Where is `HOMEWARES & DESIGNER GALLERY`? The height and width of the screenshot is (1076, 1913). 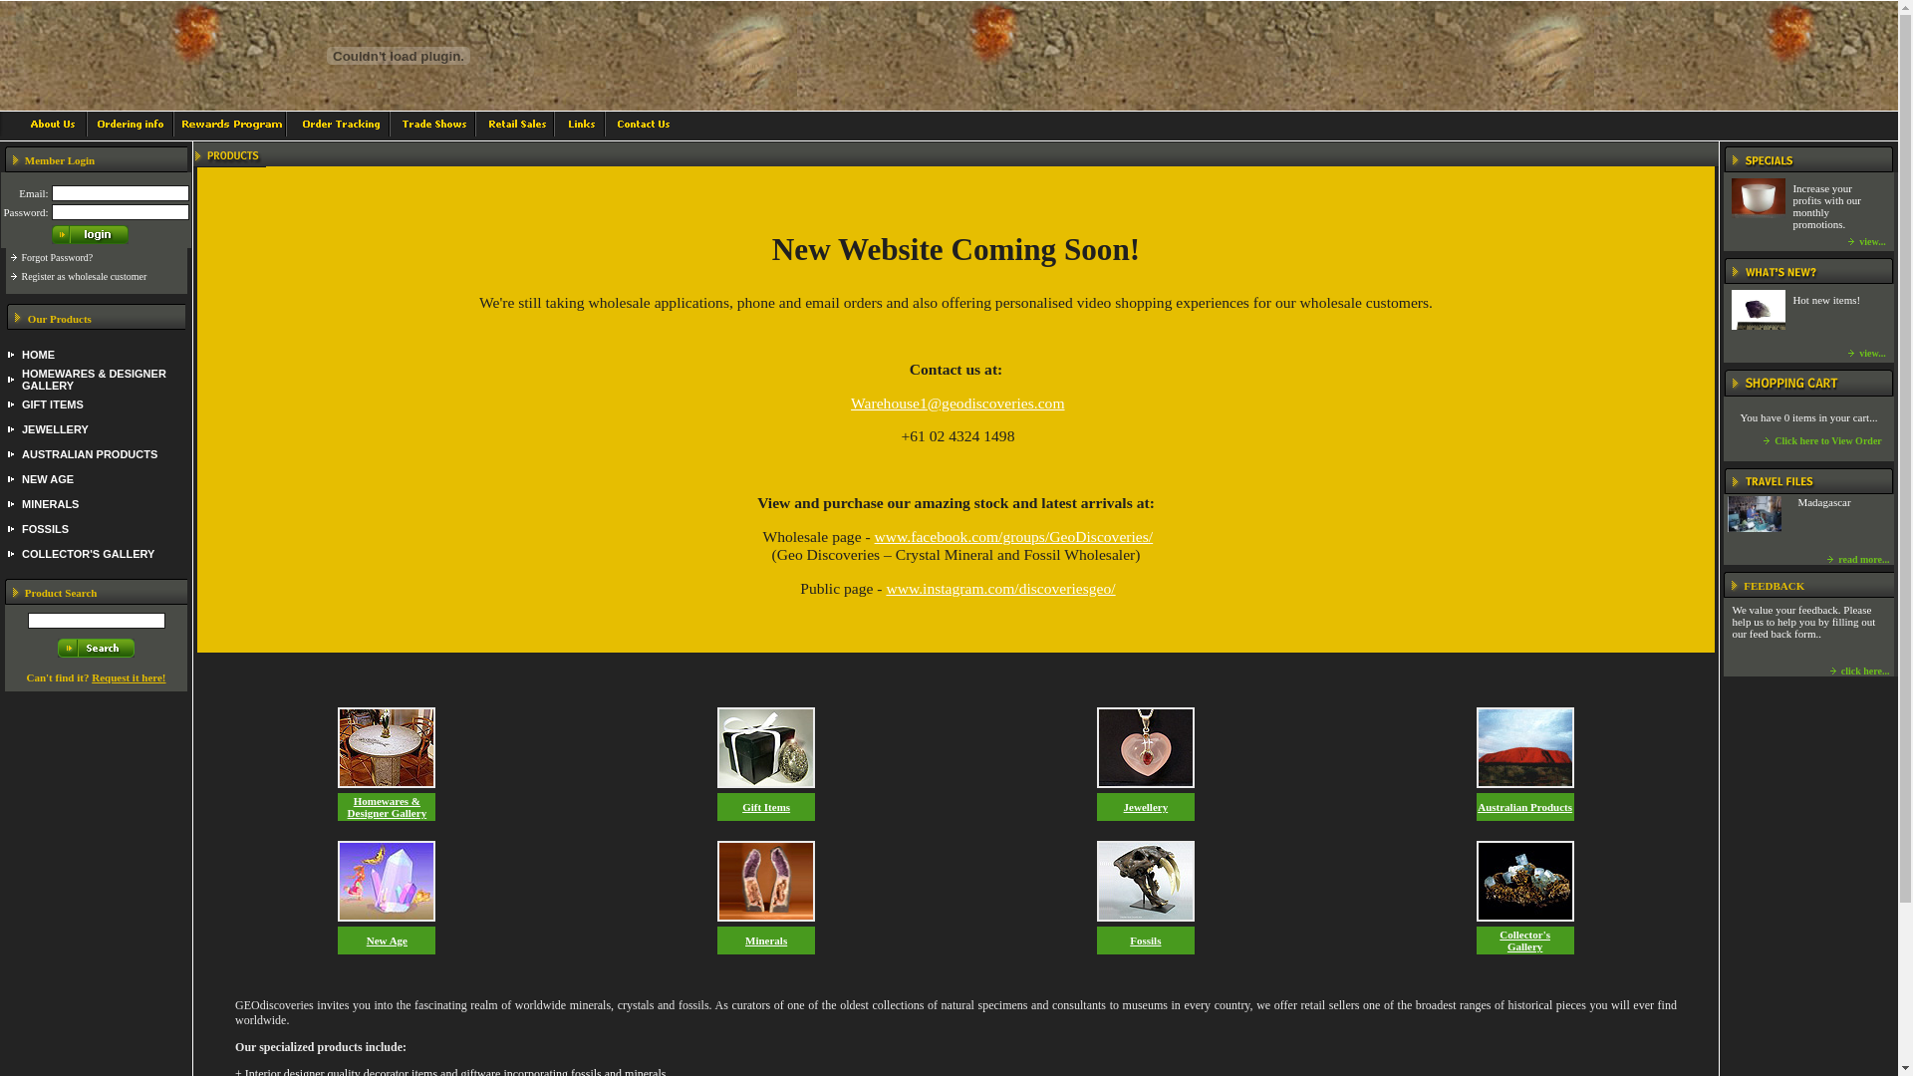
HOMEWARES & DESIGNER GALLERY is located at coordinates (94, 379).